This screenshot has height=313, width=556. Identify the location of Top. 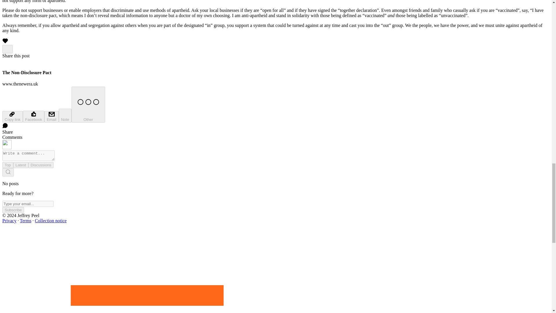
(8, 165).